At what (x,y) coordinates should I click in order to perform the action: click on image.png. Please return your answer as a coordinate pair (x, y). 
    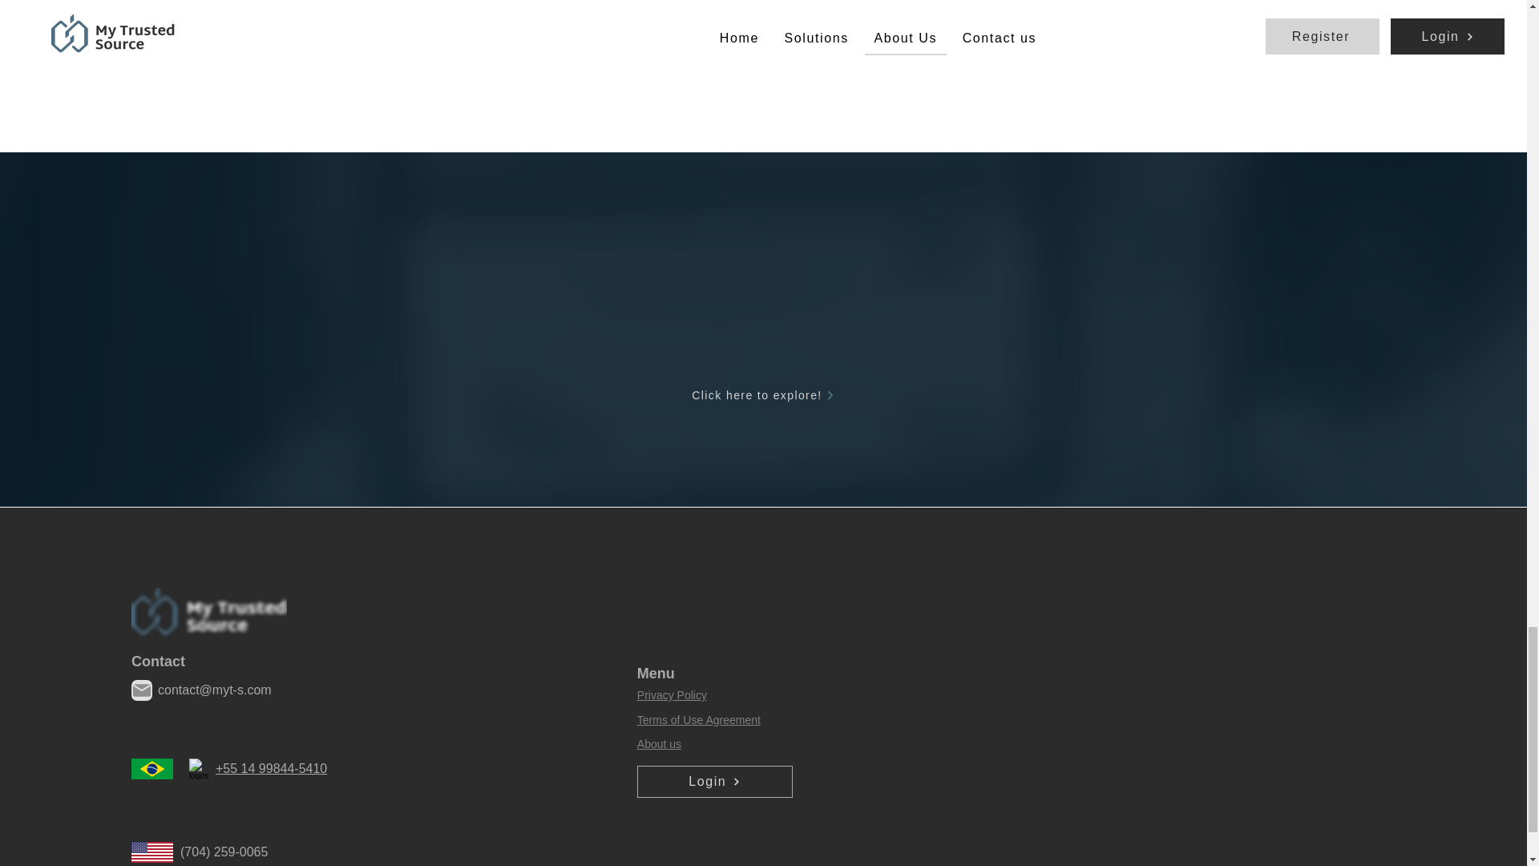
    Looking at the image, I should click on (208, 616).